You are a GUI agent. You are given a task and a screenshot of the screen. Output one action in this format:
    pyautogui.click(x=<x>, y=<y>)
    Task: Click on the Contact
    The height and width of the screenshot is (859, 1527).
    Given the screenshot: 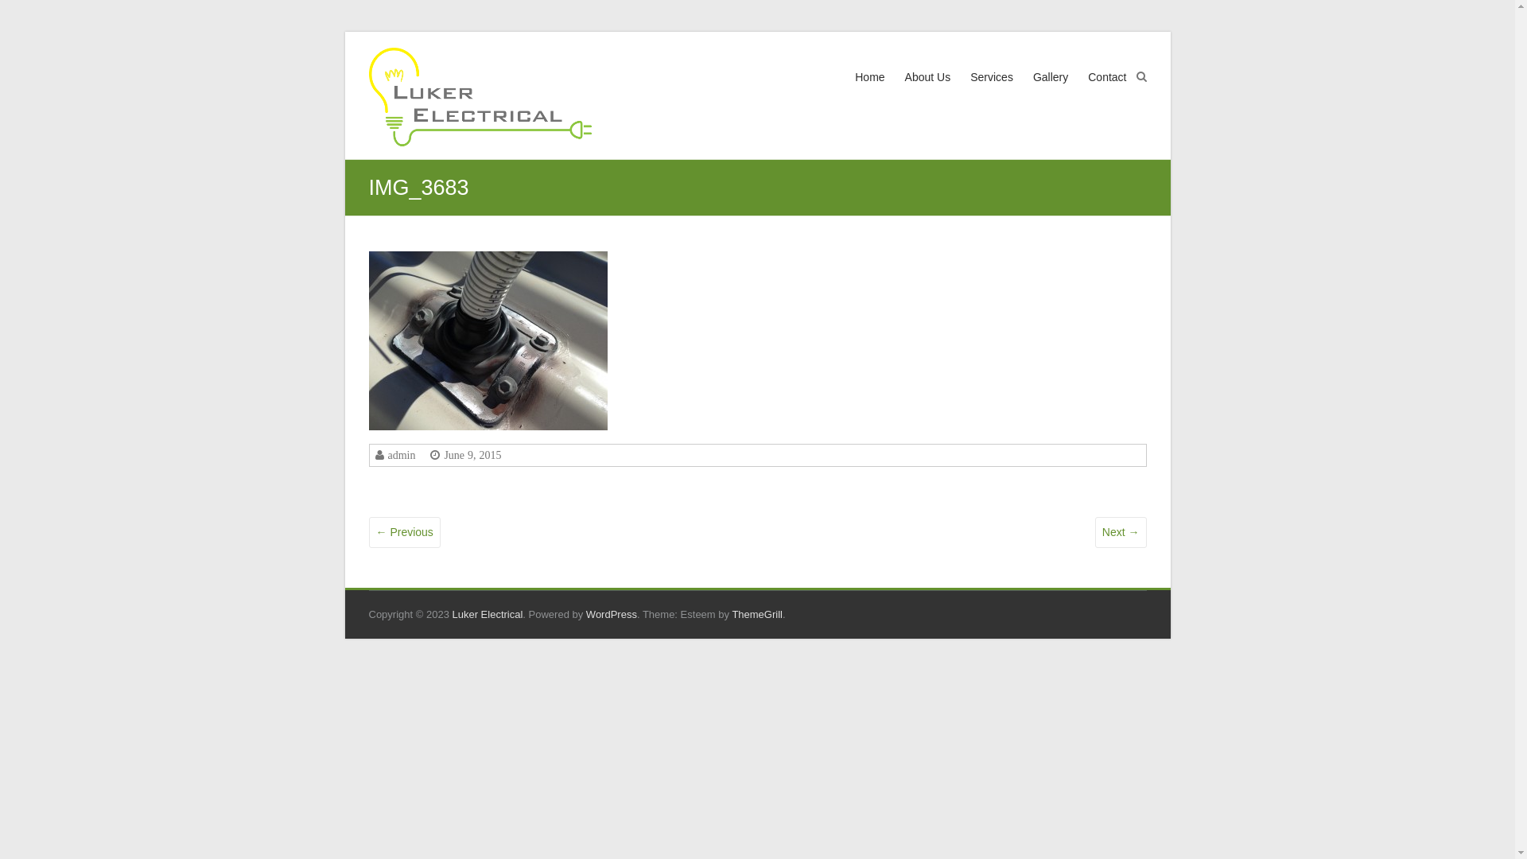 What is the action you would take?
    pyautogui.click(x=1107, y=92)
    